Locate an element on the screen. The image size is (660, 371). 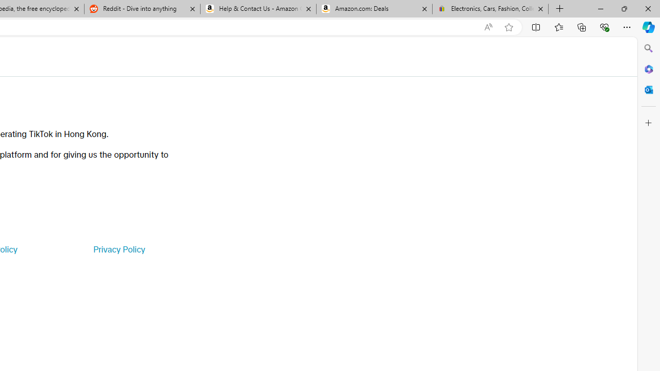
Privacy Policy is located at coordinates (119, 249).